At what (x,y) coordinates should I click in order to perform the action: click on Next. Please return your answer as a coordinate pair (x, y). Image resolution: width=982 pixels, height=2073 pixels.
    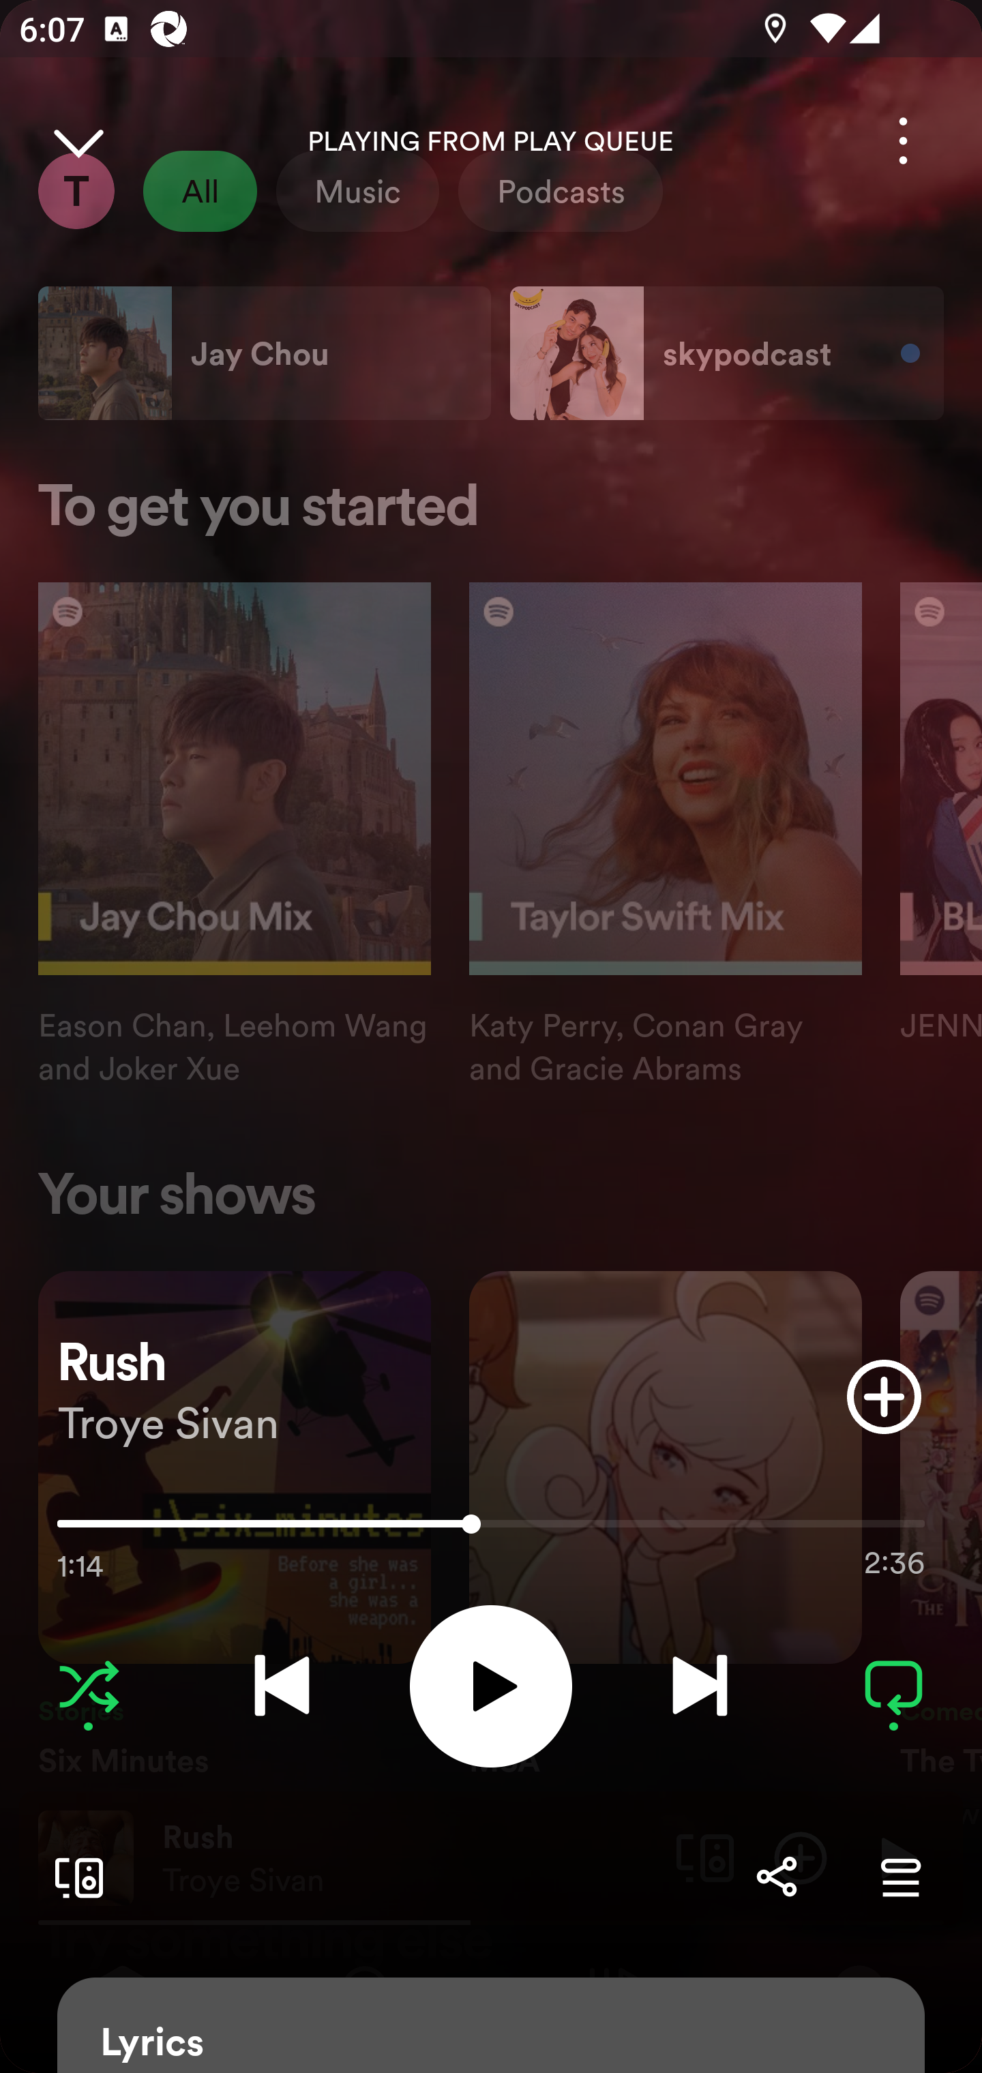
    Looking at the image, I should click on (700, 1686).